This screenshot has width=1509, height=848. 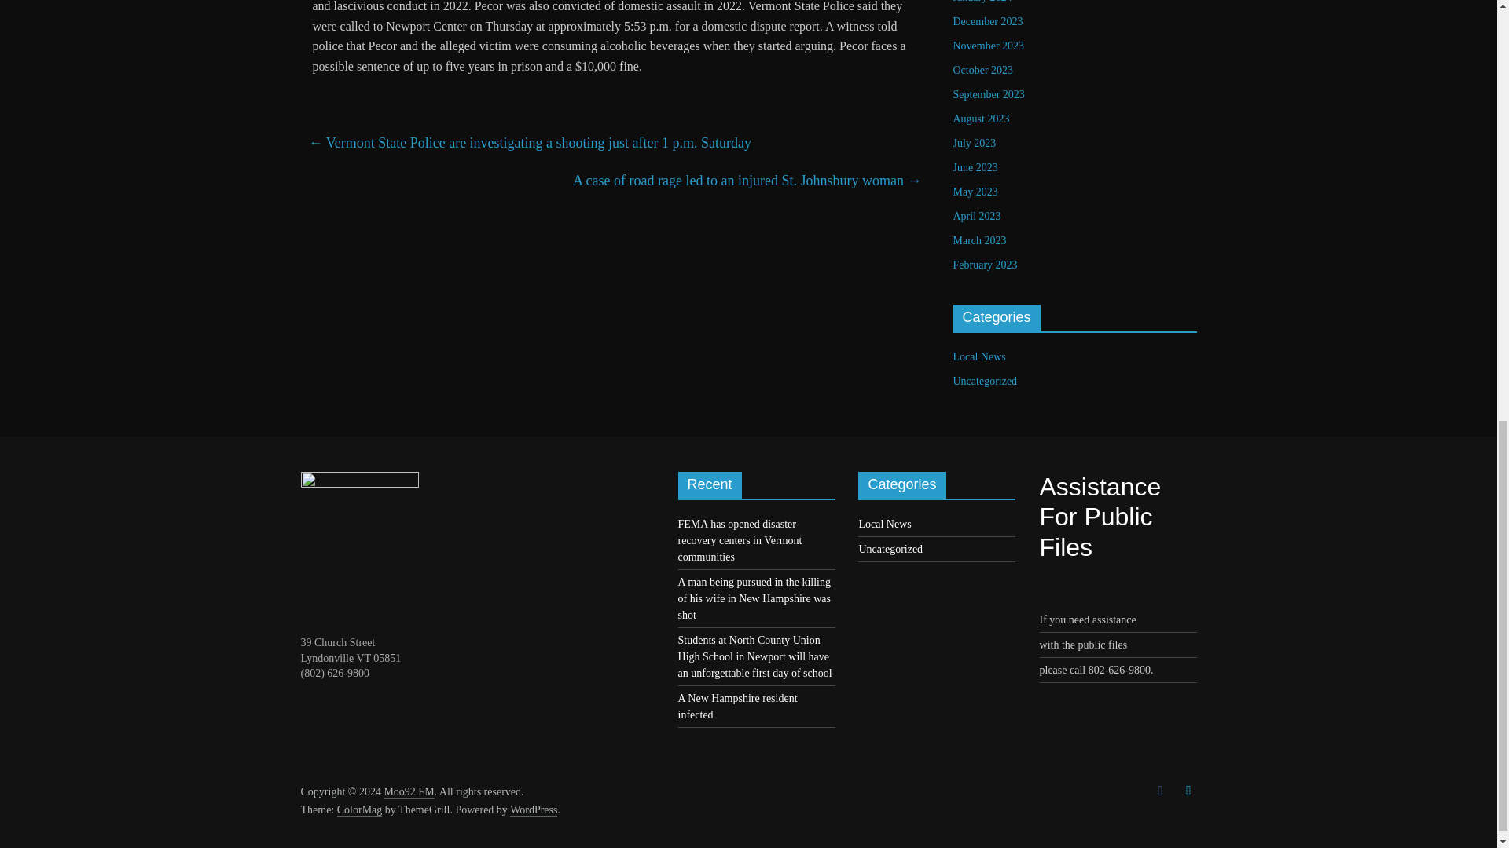 What do you see at coordinates (409, 792) in the screenshot?
I see `Moo92 FM` at bounding box center [409, 792].